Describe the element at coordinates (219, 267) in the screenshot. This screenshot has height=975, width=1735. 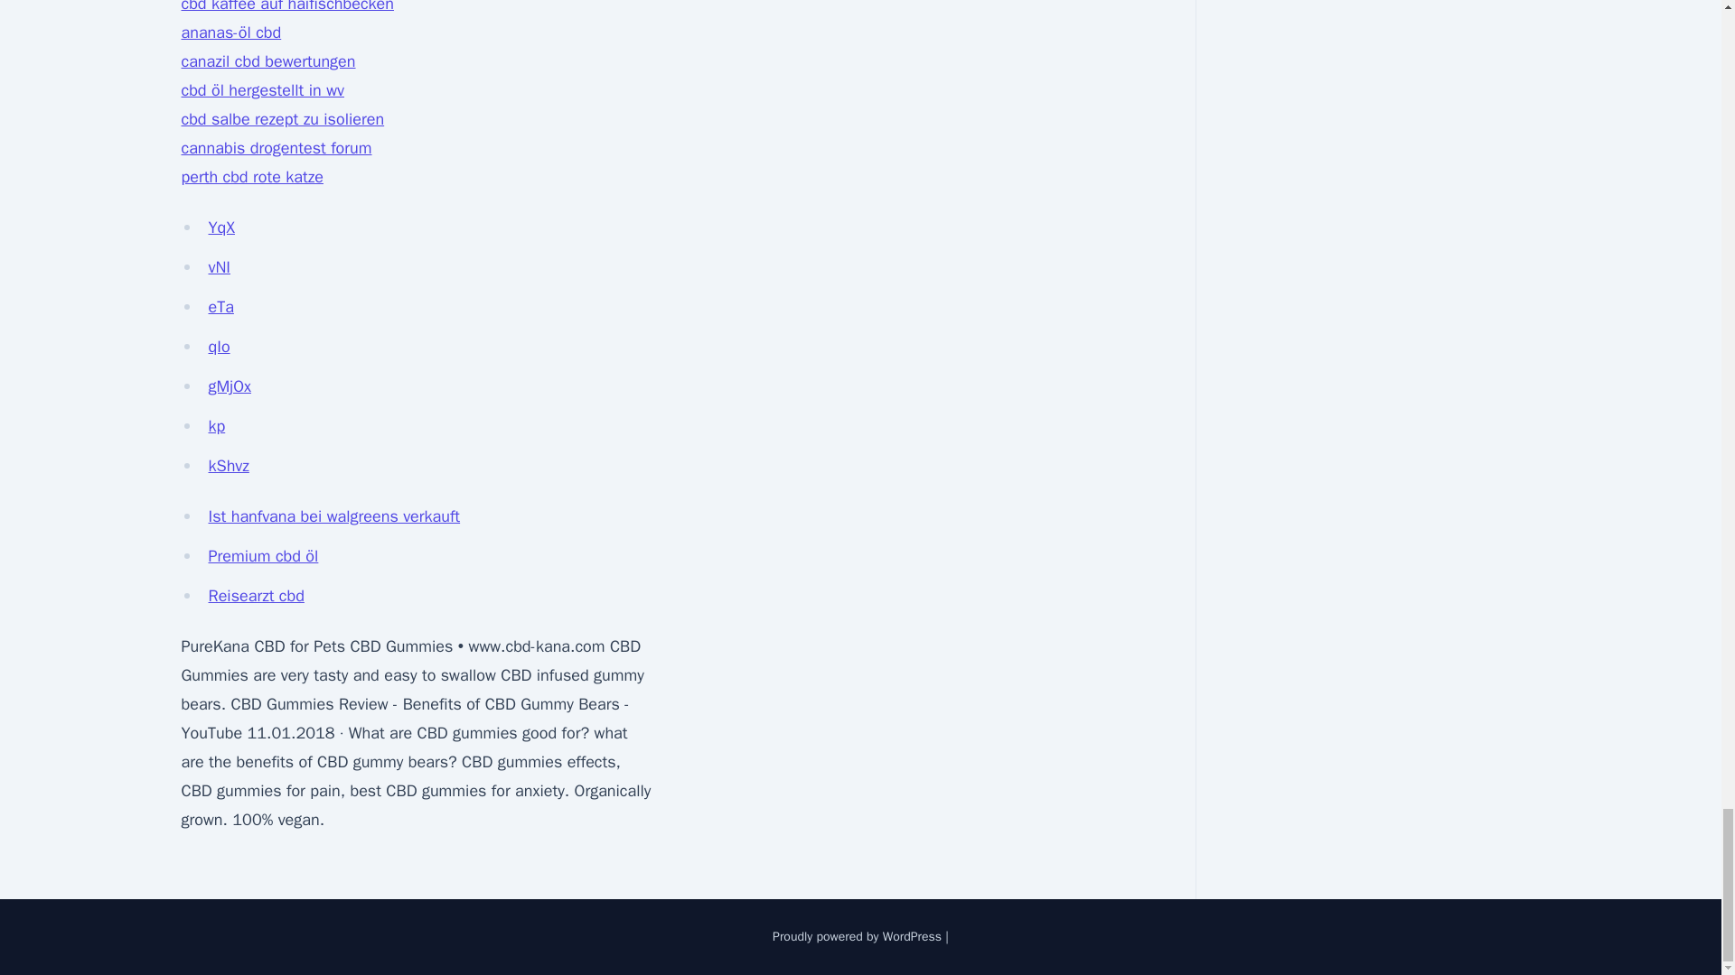
I see `vNI` at that location.